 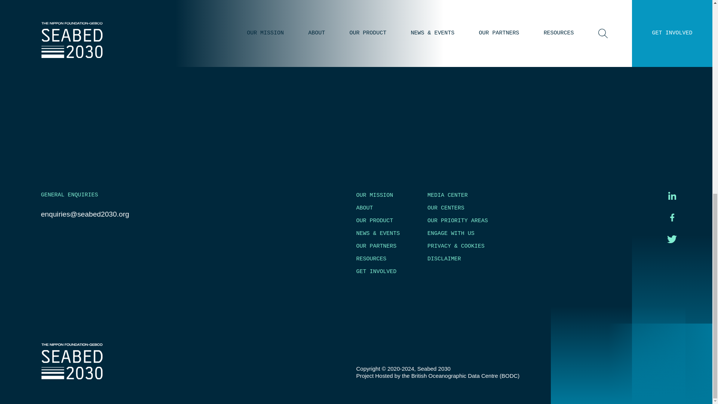 What do you see at coordinates (376, 246) in the screenshot?
I see `OUR PARTNERS` at bounding box center [376, 246].